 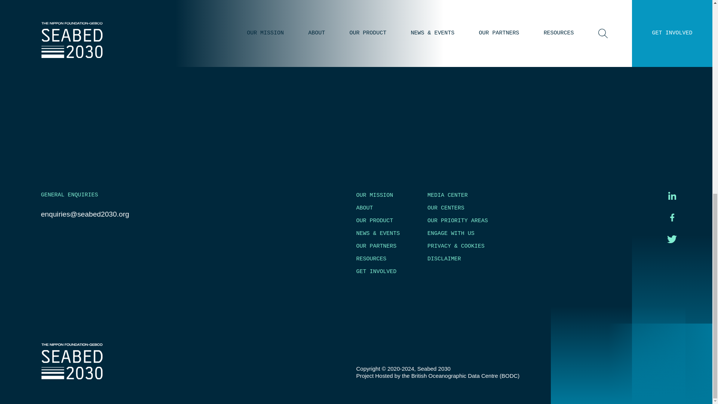 What do you see at coordinates (376, 246) in the screenshot?
I see `OUR PARTNERS` at bounding box center [376, 246].